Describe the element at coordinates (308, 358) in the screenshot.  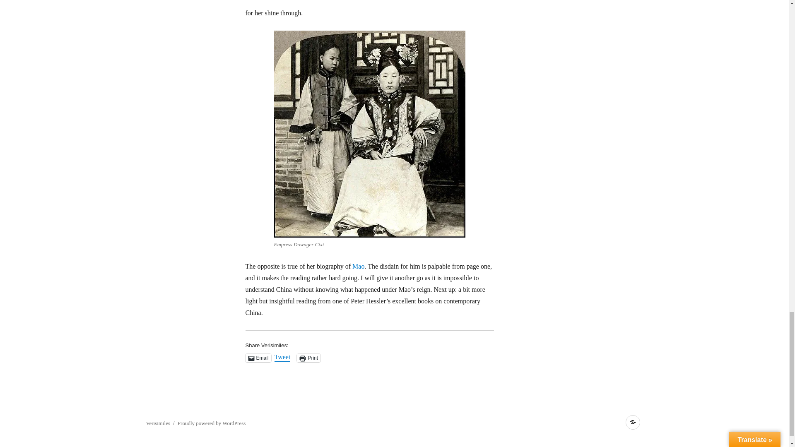
I see `Print` at that location.